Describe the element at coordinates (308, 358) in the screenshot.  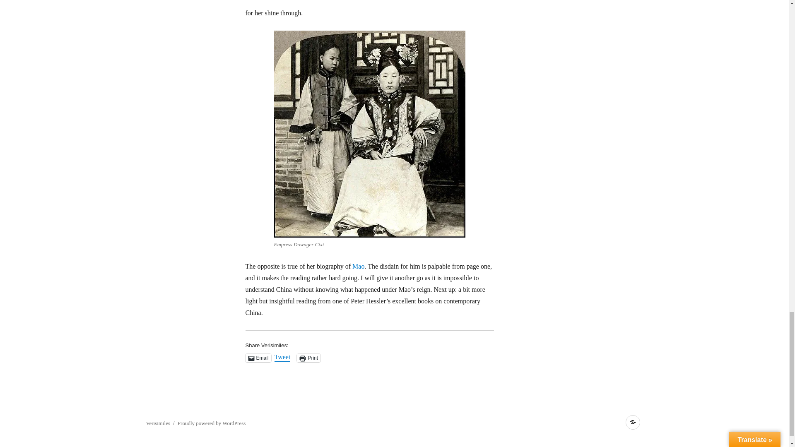
I see `Print` at that location.